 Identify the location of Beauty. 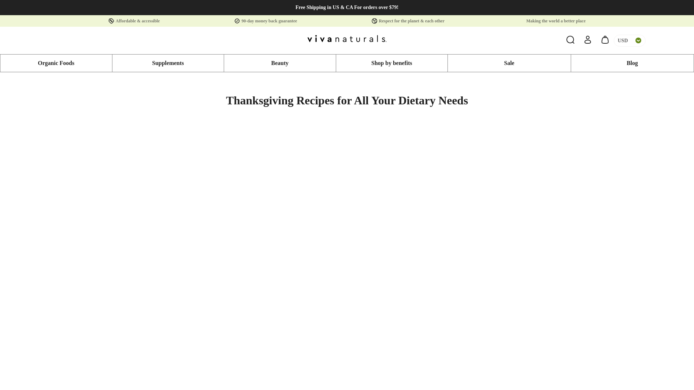
(280, 63).